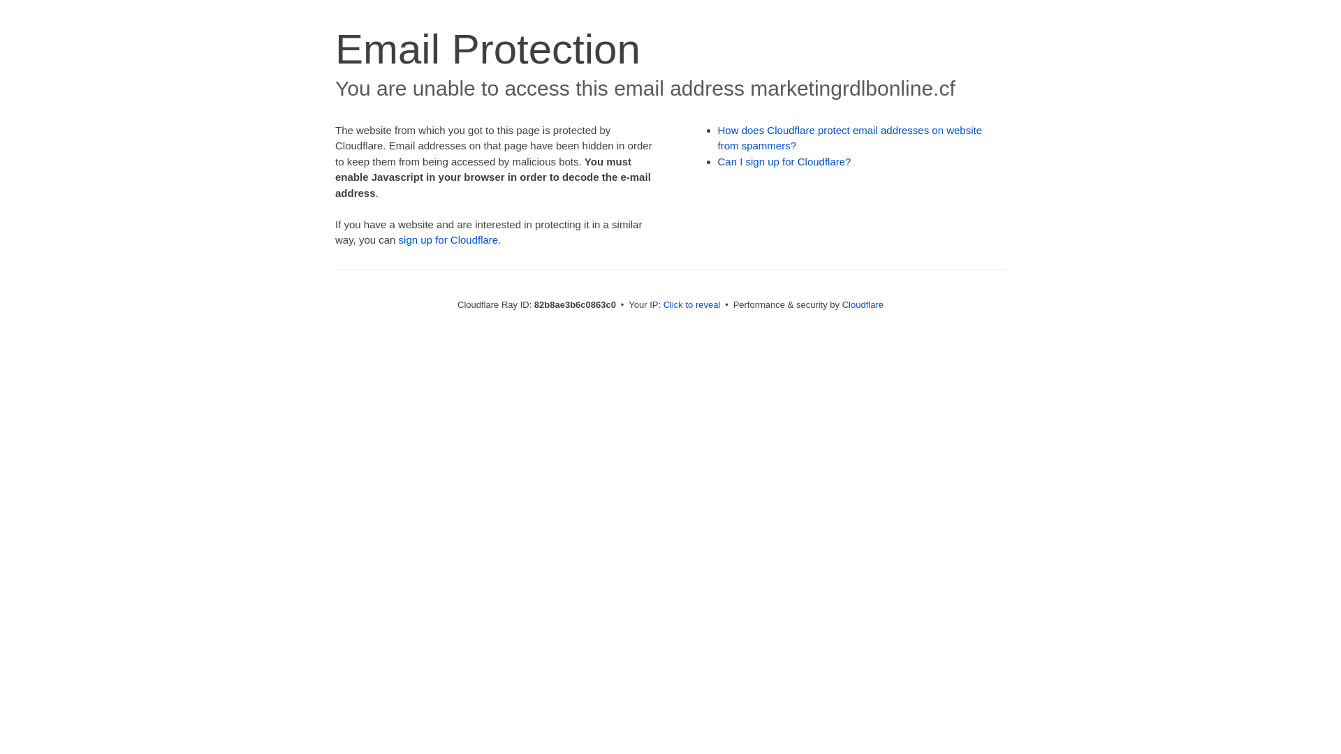  Describe the element at coordinates (863, 304) in the screenshot. I see `Cloudflare` at that location.